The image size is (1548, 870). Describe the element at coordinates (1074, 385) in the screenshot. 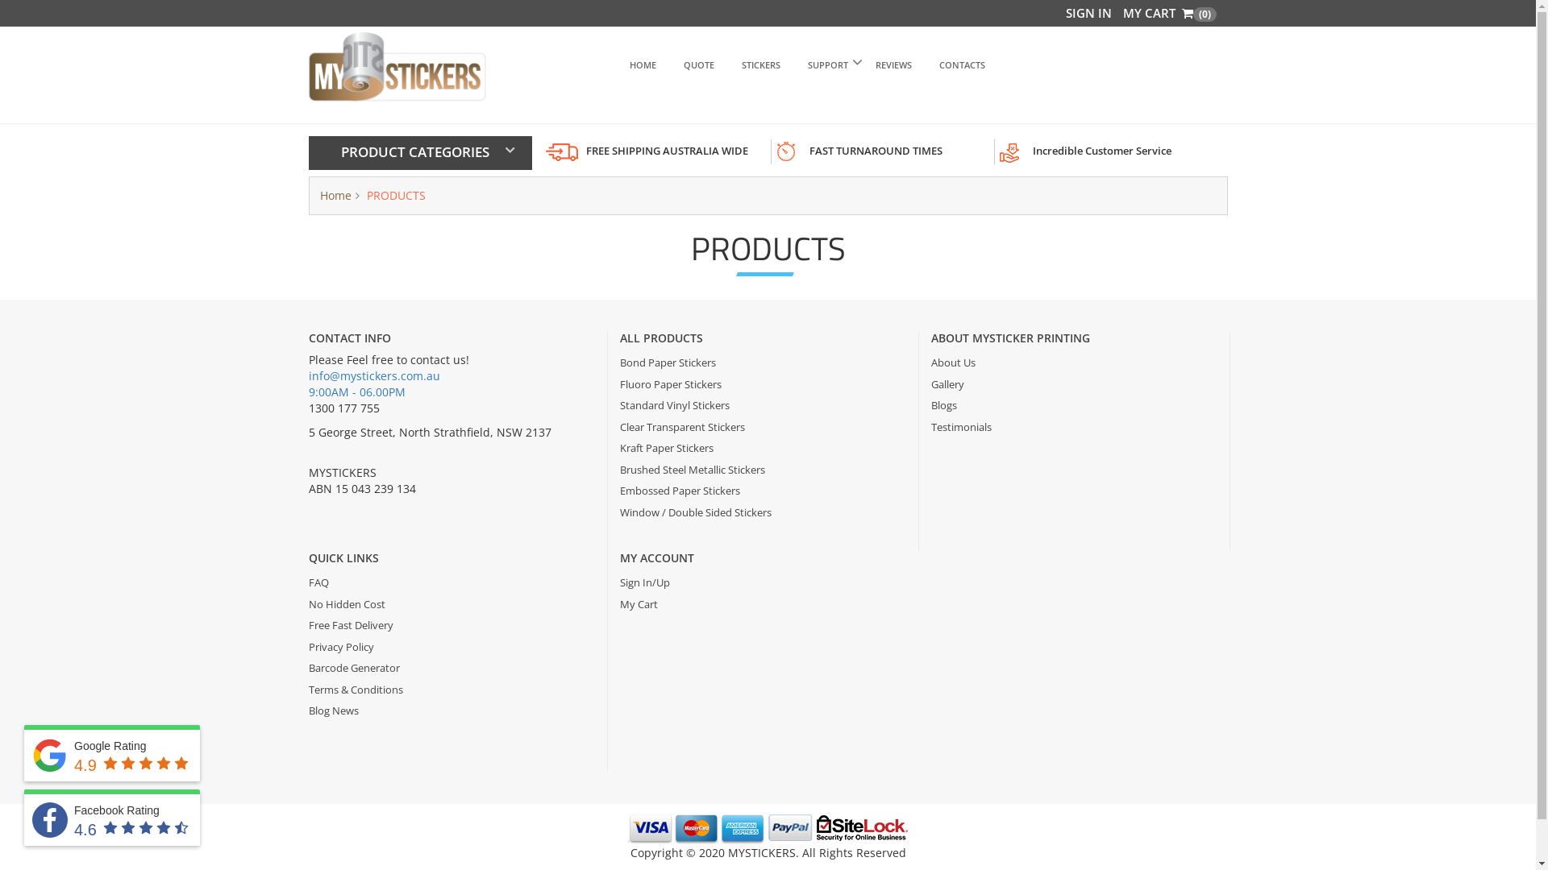

I see `Gallery` at that location.